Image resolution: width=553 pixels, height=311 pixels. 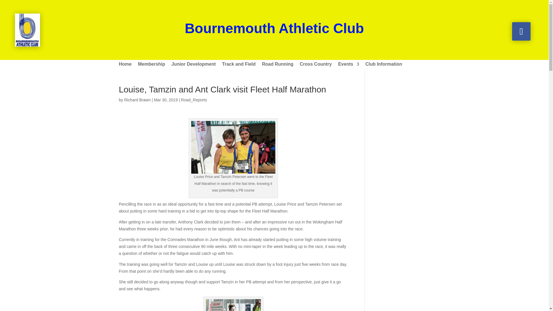 I want to click on Junior Development, so click(x=194, y=65).